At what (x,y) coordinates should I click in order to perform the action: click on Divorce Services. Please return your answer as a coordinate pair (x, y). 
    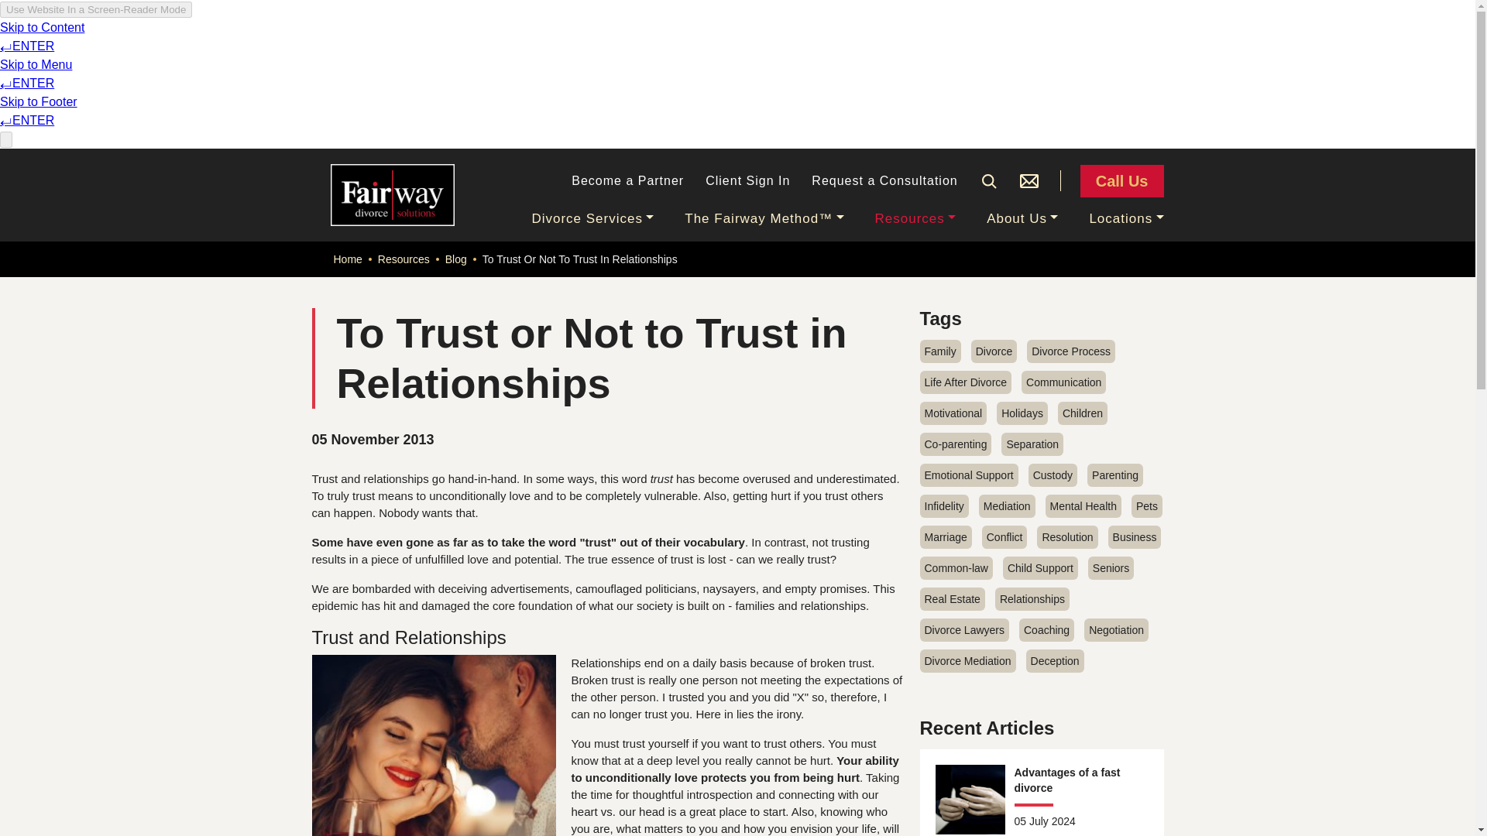
    Looking at the image, I should click on (592, 218).